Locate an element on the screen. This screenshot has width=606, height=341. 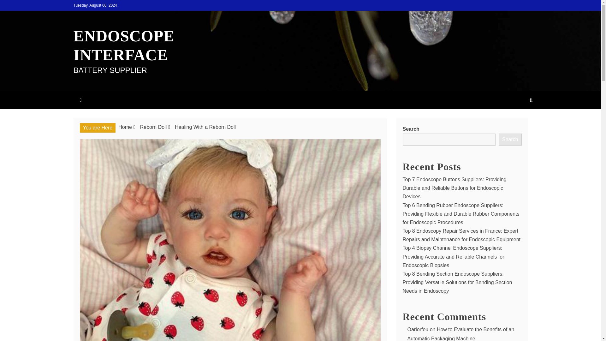
Home is located at coordinates (125, 127).